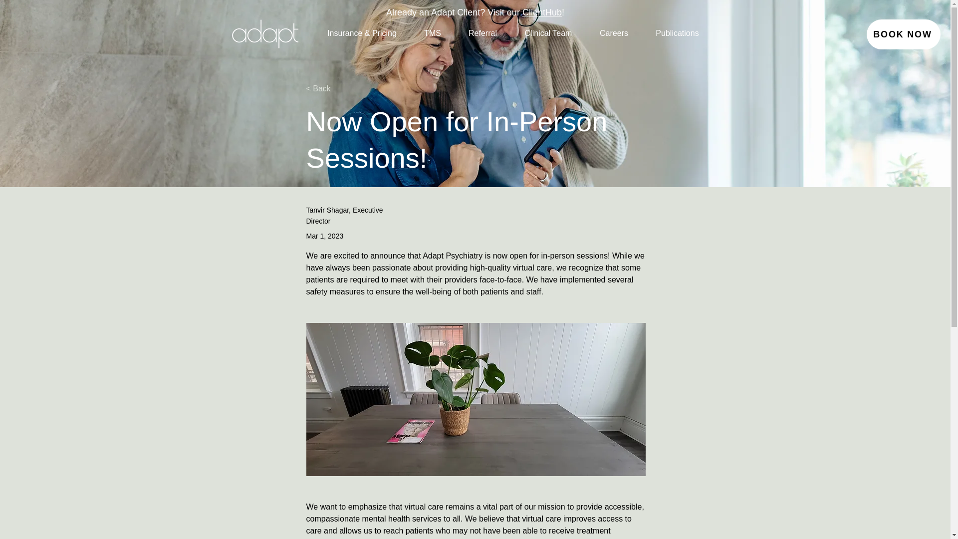 This screenshot has height=539, width=958. Describe the element at coordinates (432, 33) in the screenshot. I see `TMS` at that location.